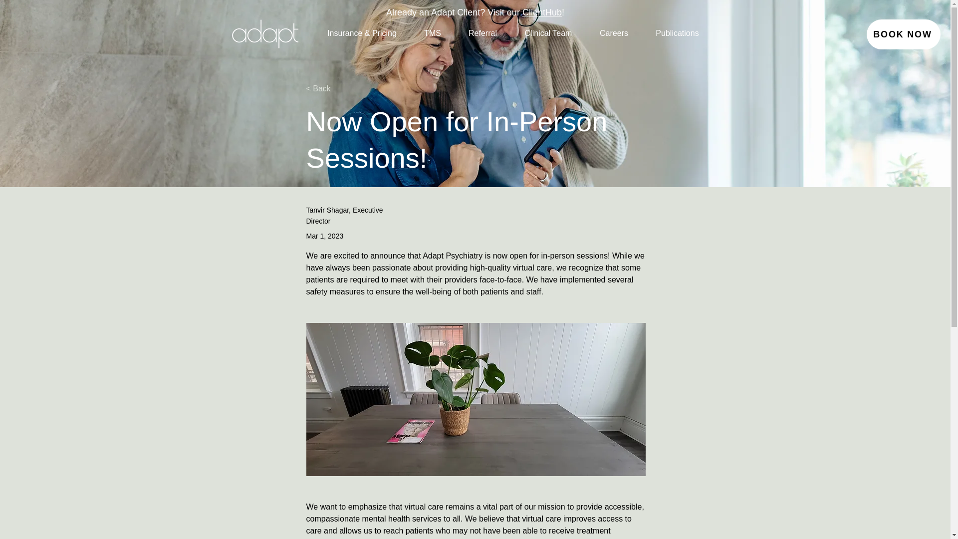 This screenshot has height=539, width=958. Describe the element at coordinates (432, 33) in the screenshot. I see `TMS` at that location.